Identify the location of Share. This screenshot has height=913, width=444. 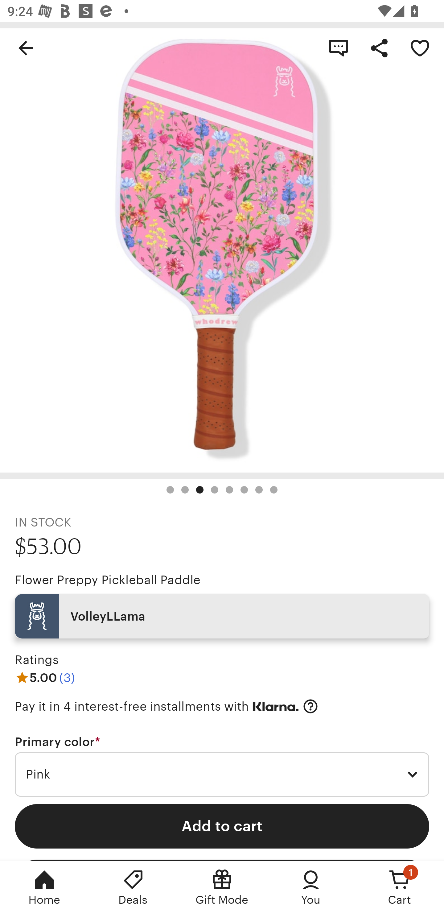
(379, 48).